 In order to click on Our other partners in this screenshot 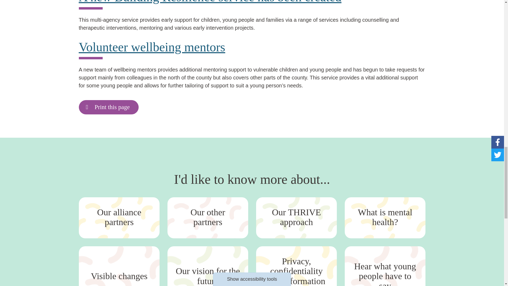, I will do `click(207, 218)`.